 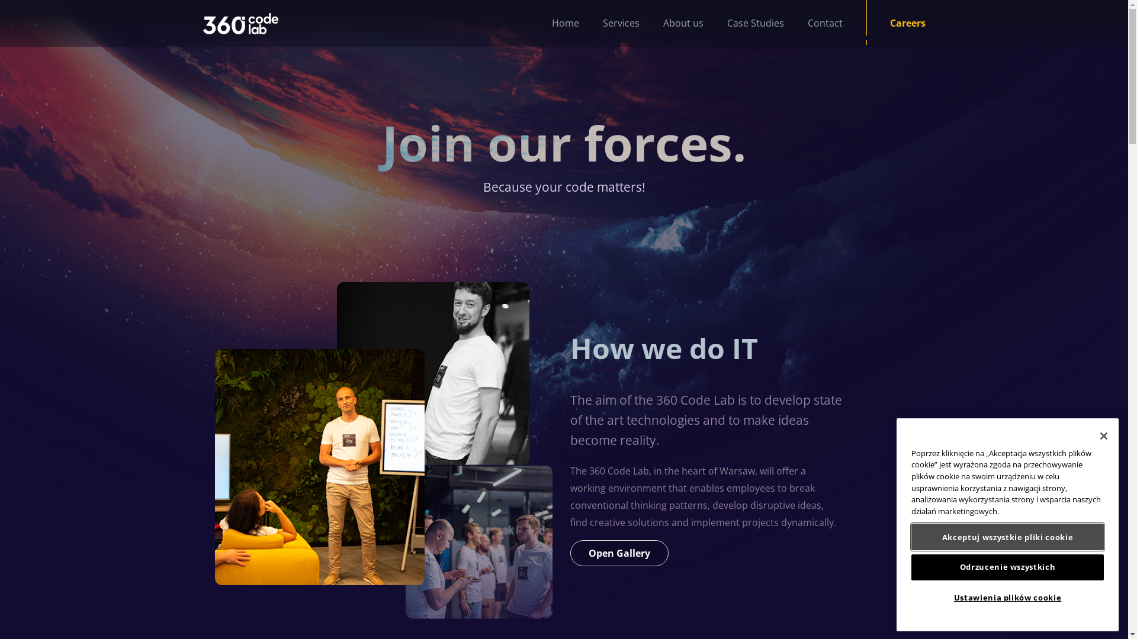 I want to click on Home, so click(x=554, y=24).